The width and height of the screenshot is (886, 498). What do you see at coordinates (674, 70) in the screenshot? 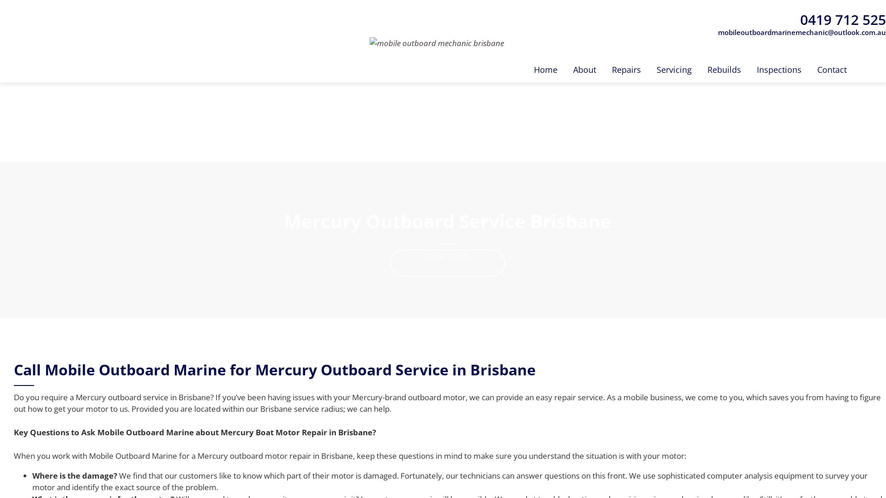
I see `Servicing` at bounding box center [674, 70].